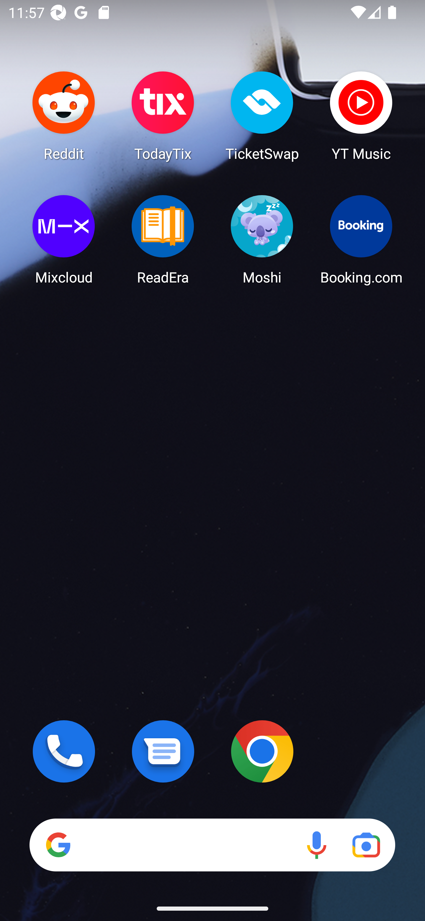 The height and width of the screenshot is (921, 425). What do you see at coordinates (64, 751) in the screenshot?
I see `Phone` at bounding box center [64, 751].